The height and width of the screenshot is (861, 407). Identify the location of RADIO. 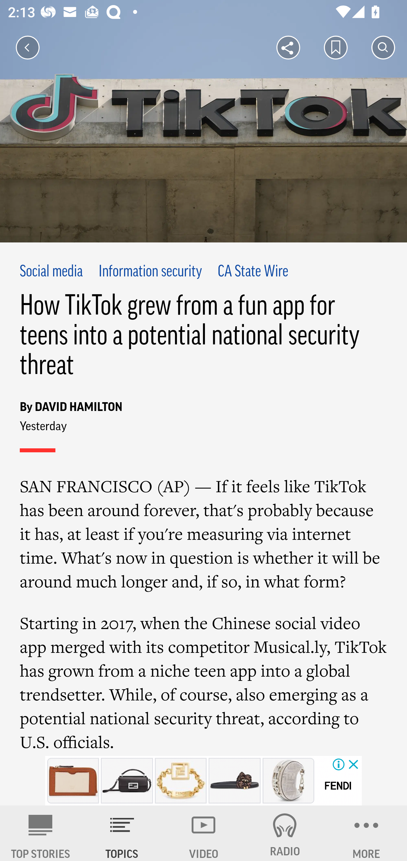
(285, 833).